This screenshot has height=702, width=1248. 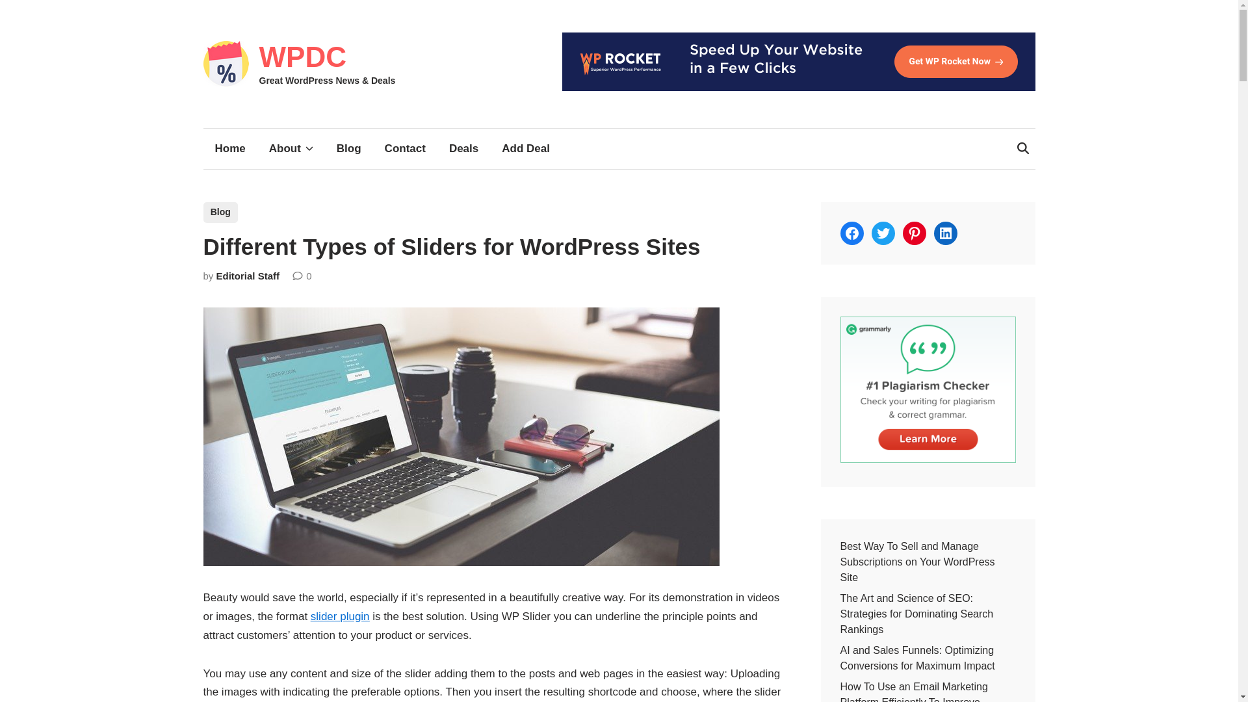 I want to click on slider plugin, so click(x=340, y=616).